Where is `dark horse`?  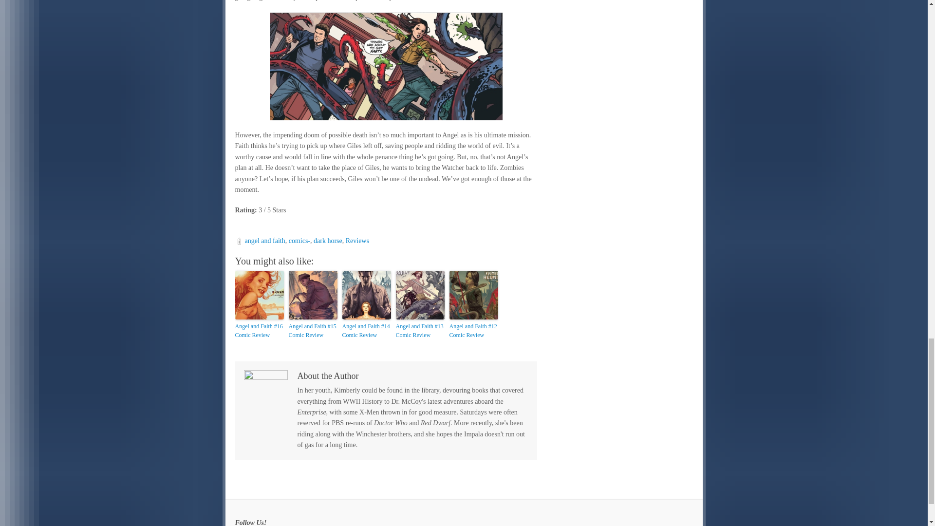 dark horse is located at coordinates (327, 241).